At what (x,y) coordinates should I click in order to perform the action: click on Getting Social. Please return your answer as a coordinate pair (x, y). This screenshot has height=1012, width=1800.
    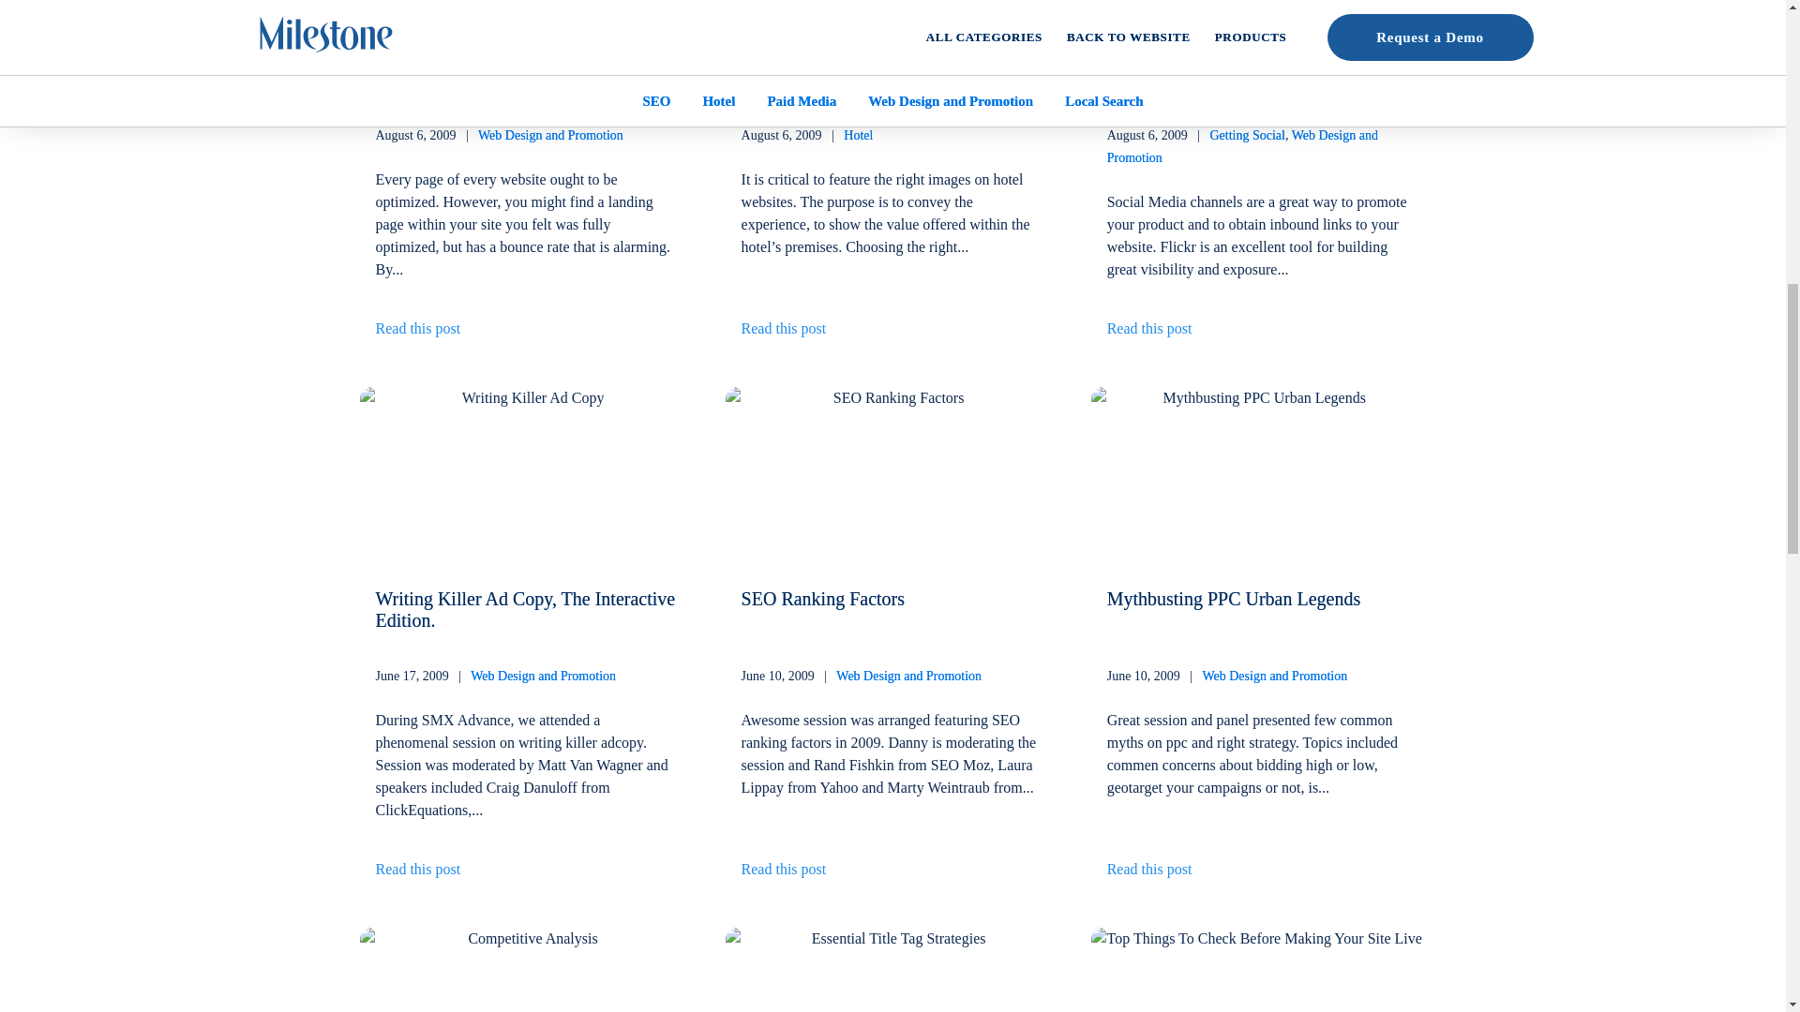
    Looking at the image, I should click on (1247, 135).